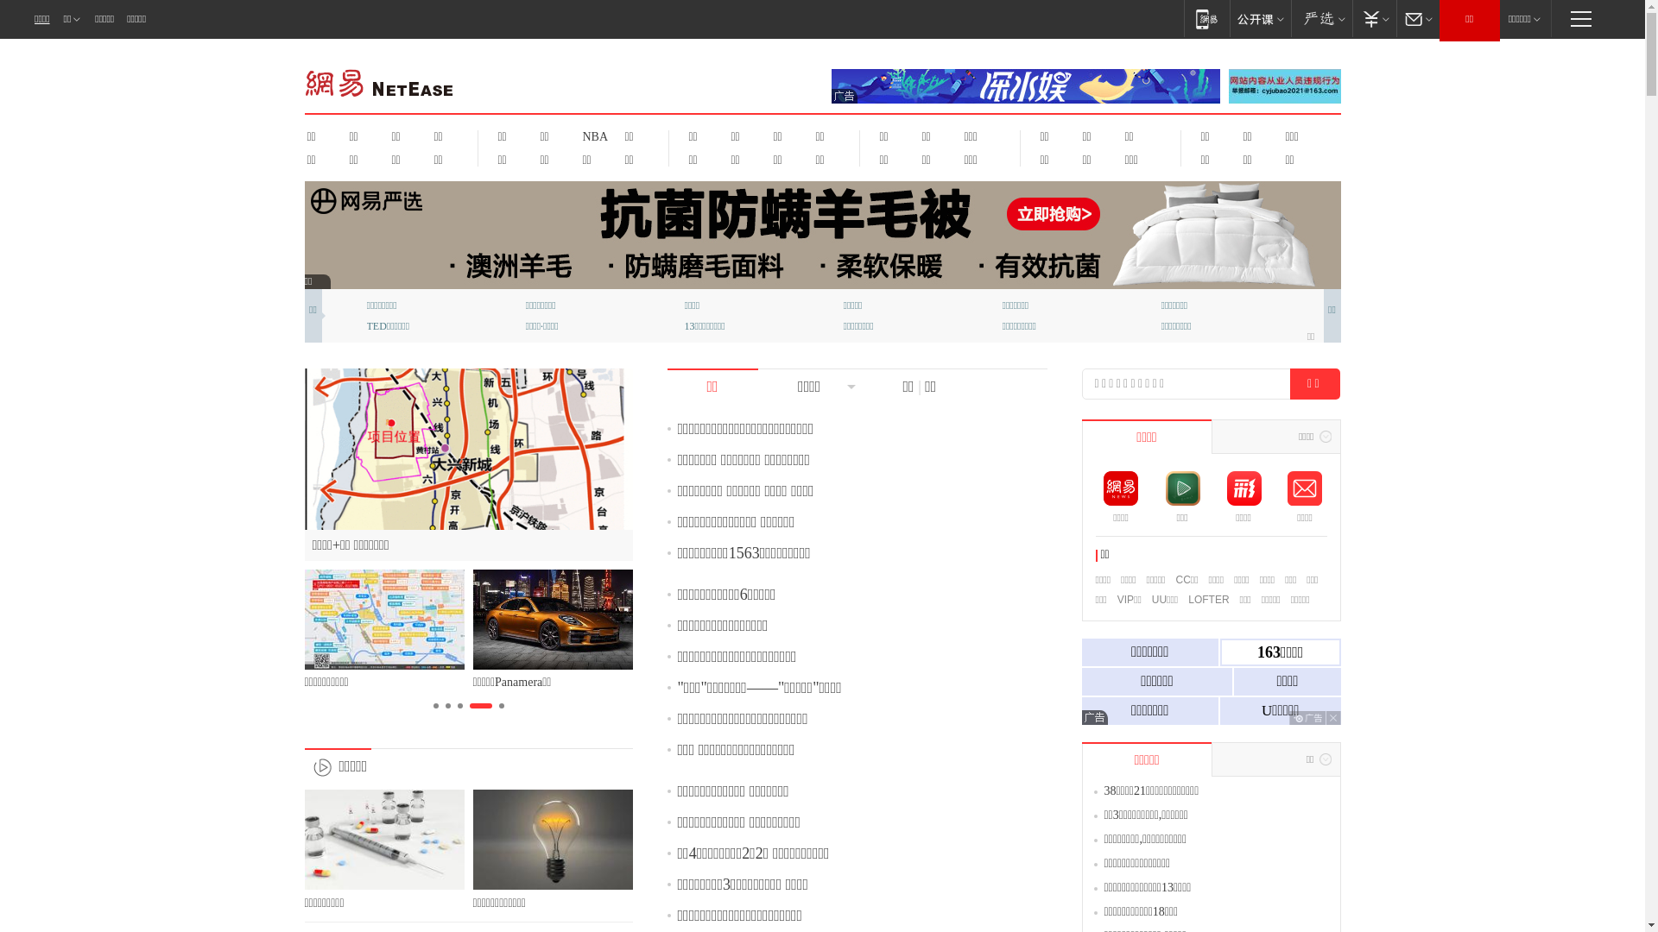 The image size is (1658, 932). What do you see at coordinates (1209, 600) in the screenshot?
I see `LOFTER` at bounding box center [1209, 600].